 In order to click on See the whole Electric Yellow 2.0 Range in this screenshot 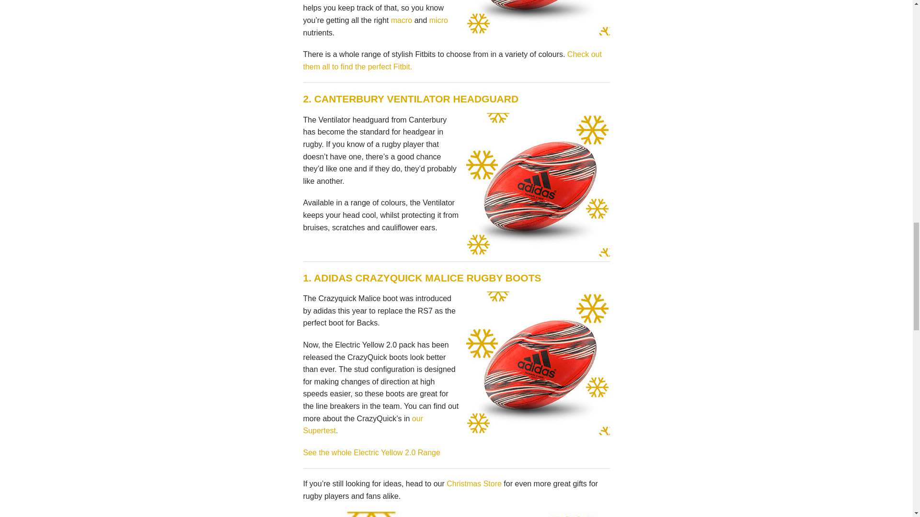, I will do `click(371, 452)`.